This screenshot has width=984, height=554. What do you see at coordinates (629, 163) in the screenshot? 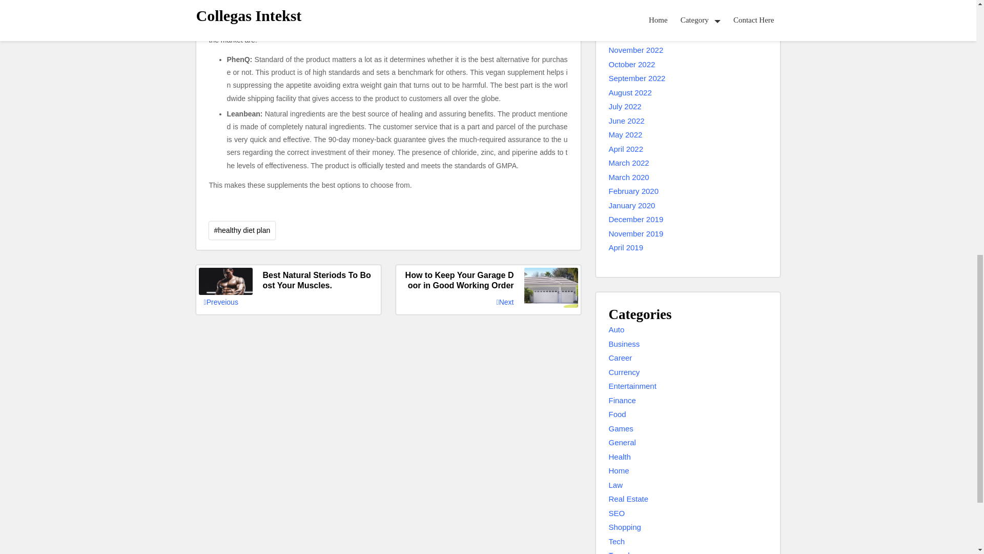
I see `March 2022` at bounding box center [629, 163].